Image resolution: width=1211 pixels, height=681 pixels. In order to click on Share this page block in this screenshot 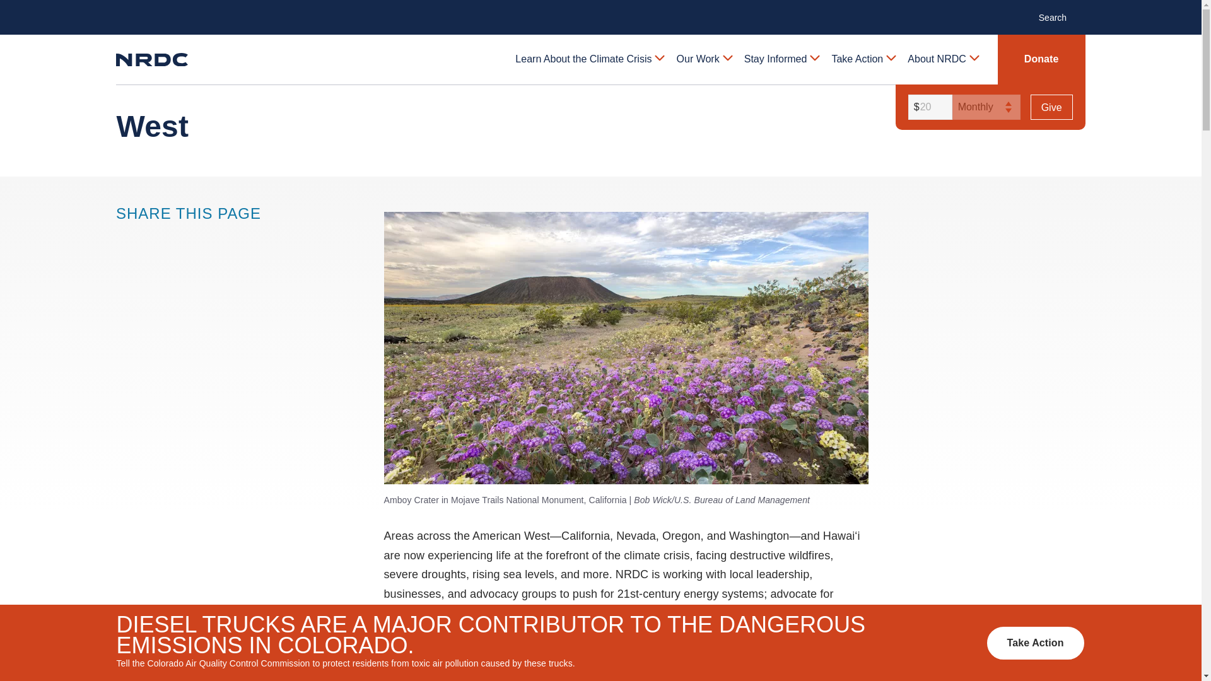, I will do `click(175, 236)`.